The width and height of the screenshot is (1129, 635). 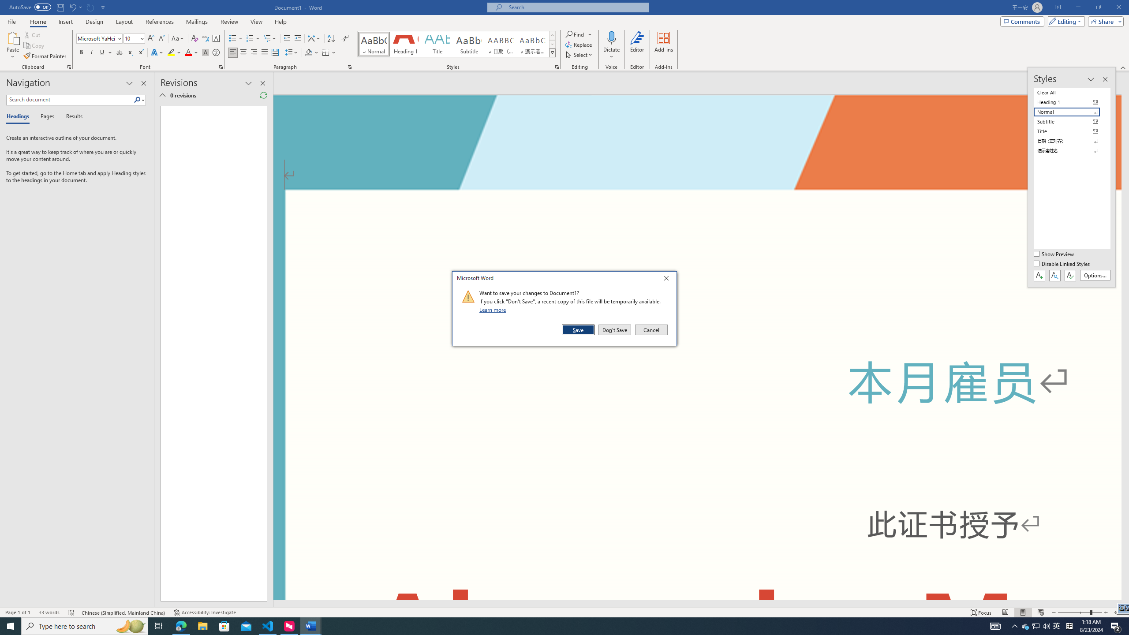 I want to click on Search, so click(x=138, y=100).